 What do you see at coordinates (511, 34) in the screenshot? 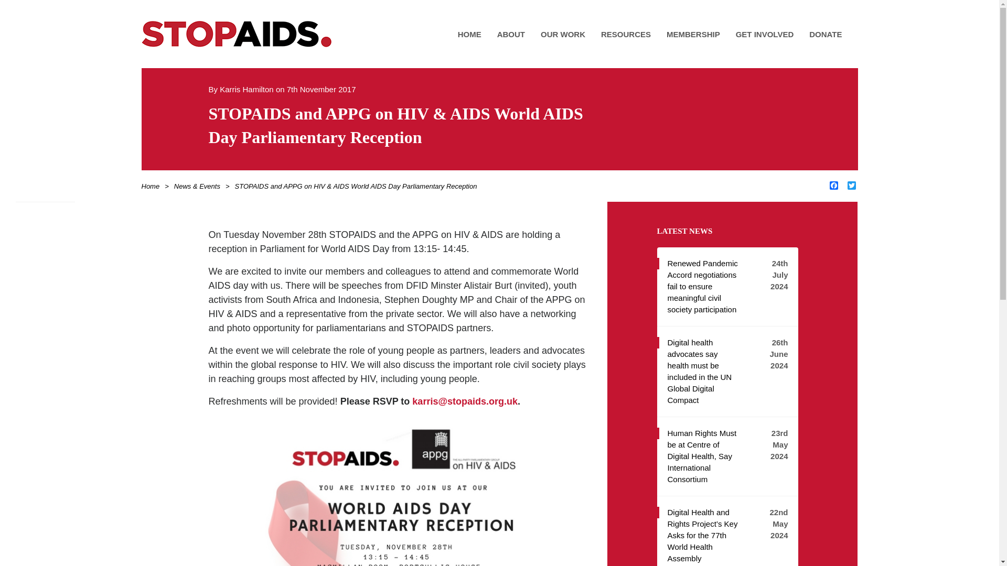
I see `ABOUT` at bounding box center [511, 34].